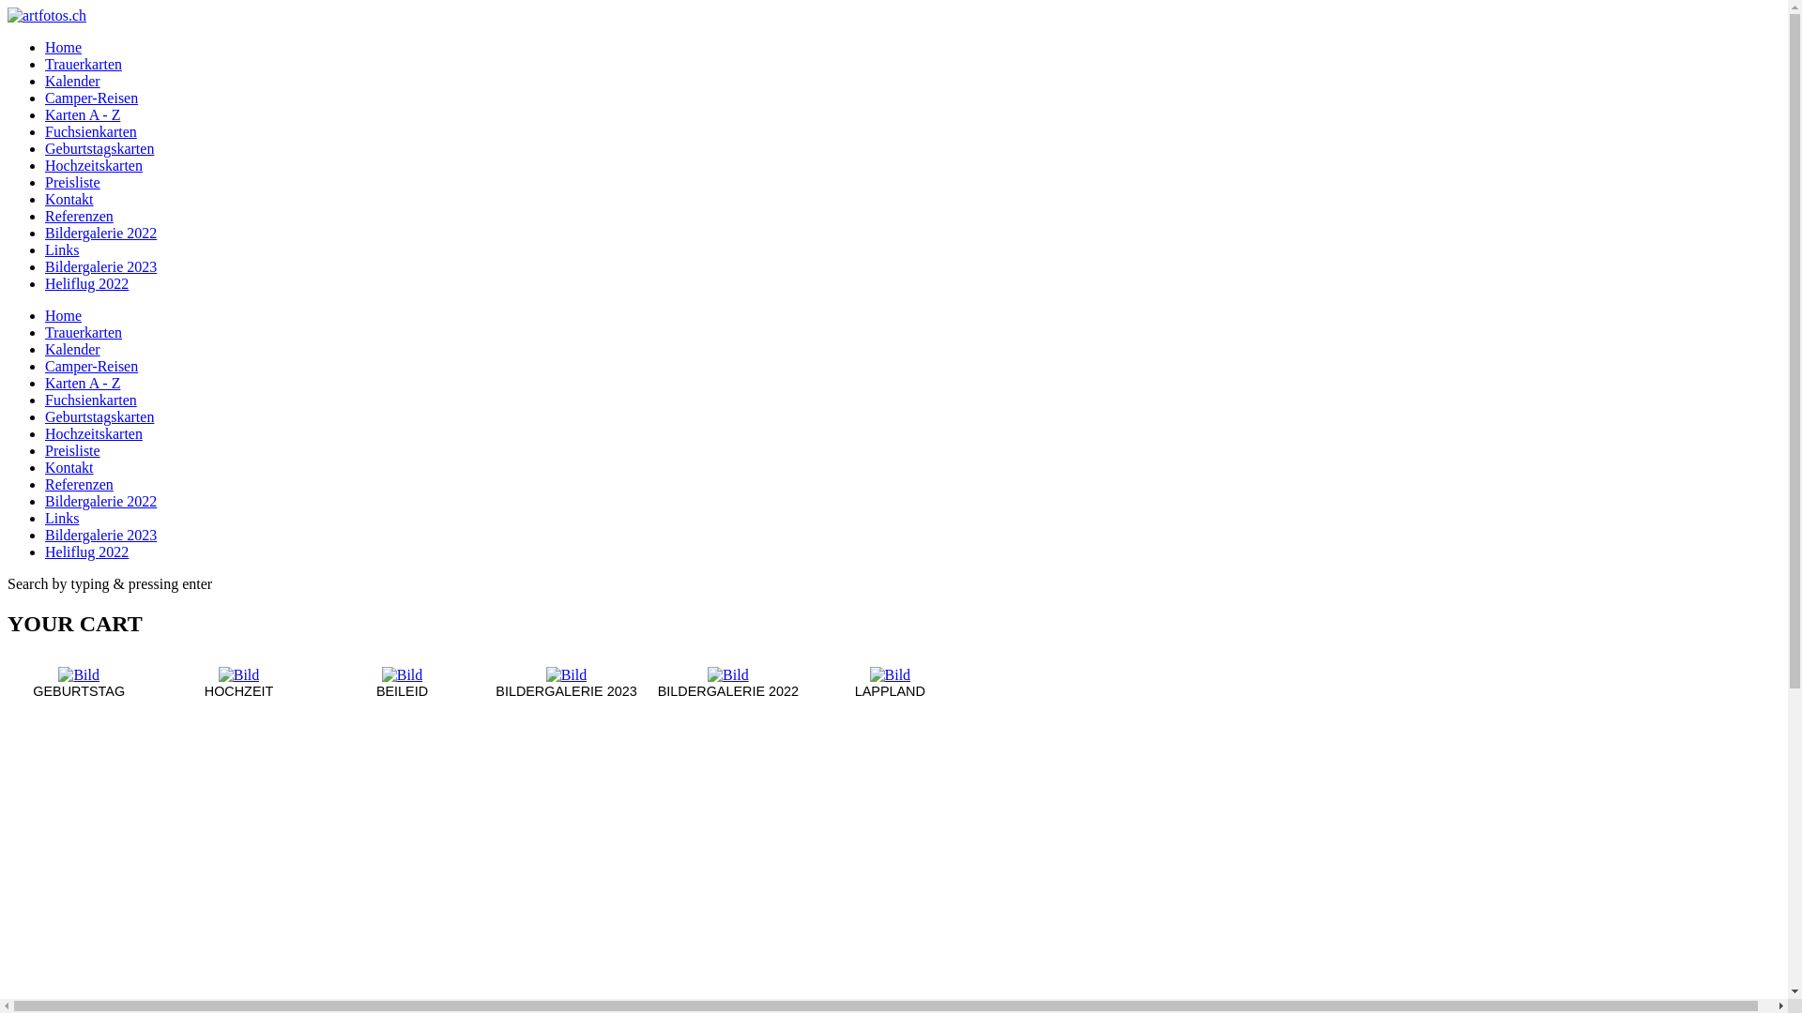 The width and height of the screenshot is (1802, 1013). What do you see at coordinates (64, 315) in the screenshot?
I see `Home` at bounding box center [64, 315].